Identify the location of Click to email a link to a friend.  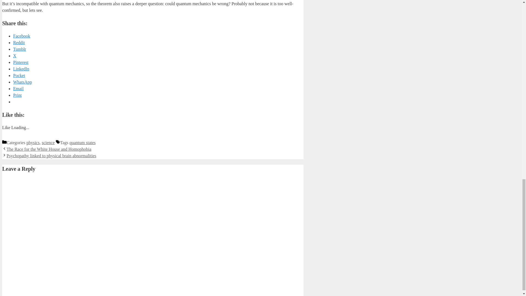
(18, 89).